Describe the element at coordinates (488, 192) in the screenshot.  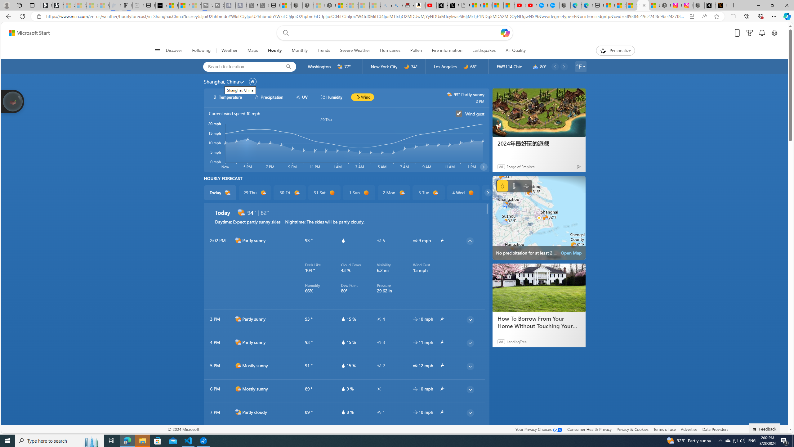
I see `common/carouselChevron` at that location.